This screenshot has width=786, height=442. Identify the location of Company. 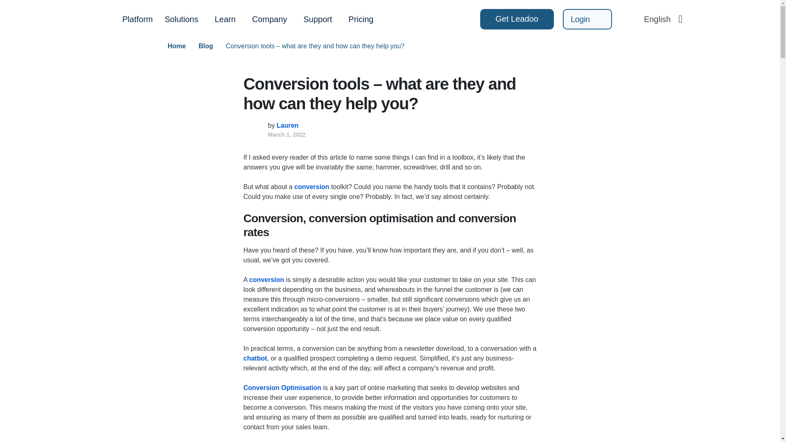
(269, 19).